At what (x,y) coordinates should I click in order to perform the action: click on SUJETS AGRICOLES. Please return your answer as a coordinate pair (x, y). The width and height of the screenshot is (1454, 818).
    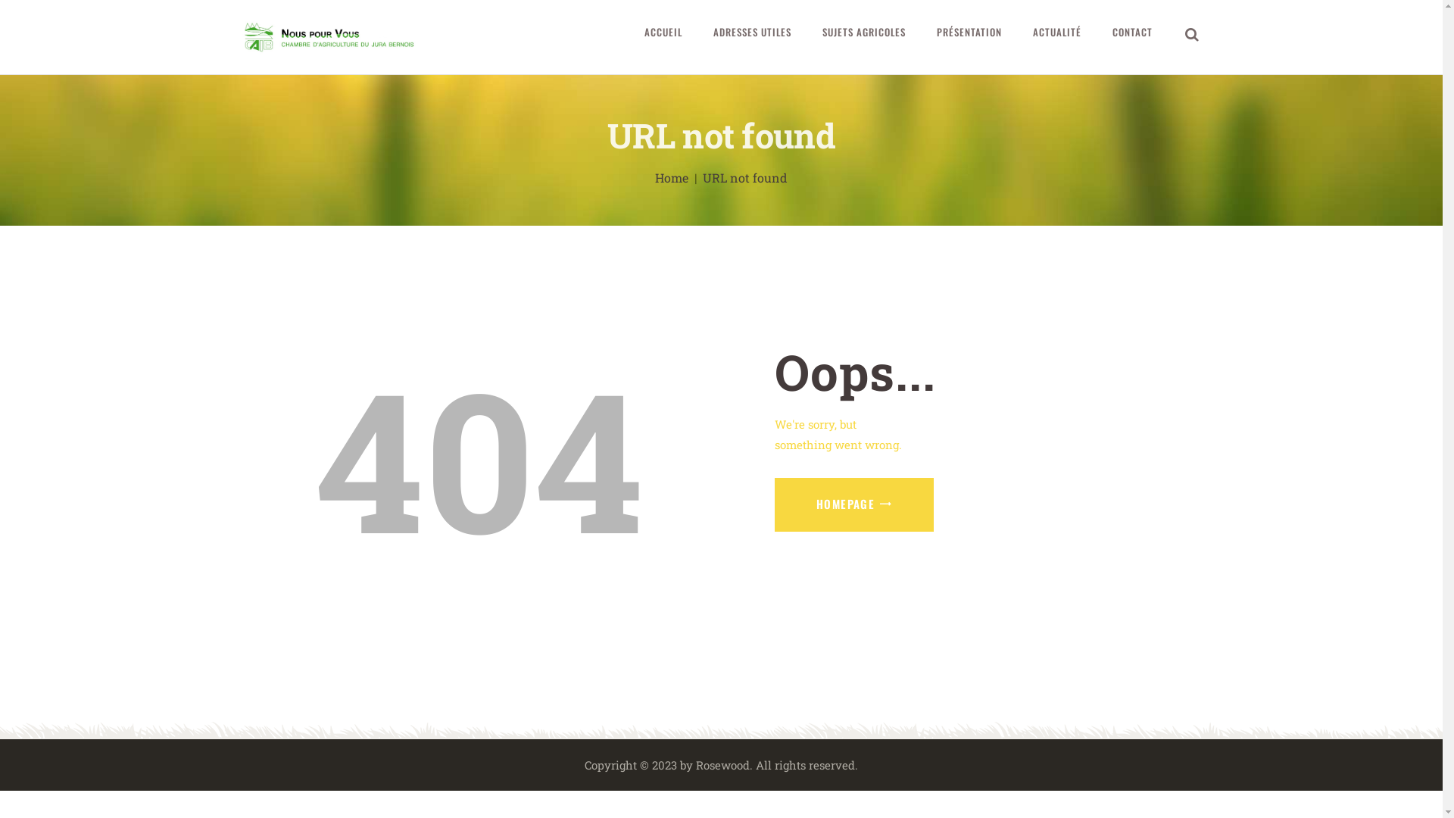
    Looking at the image, I should click on (865, 33).